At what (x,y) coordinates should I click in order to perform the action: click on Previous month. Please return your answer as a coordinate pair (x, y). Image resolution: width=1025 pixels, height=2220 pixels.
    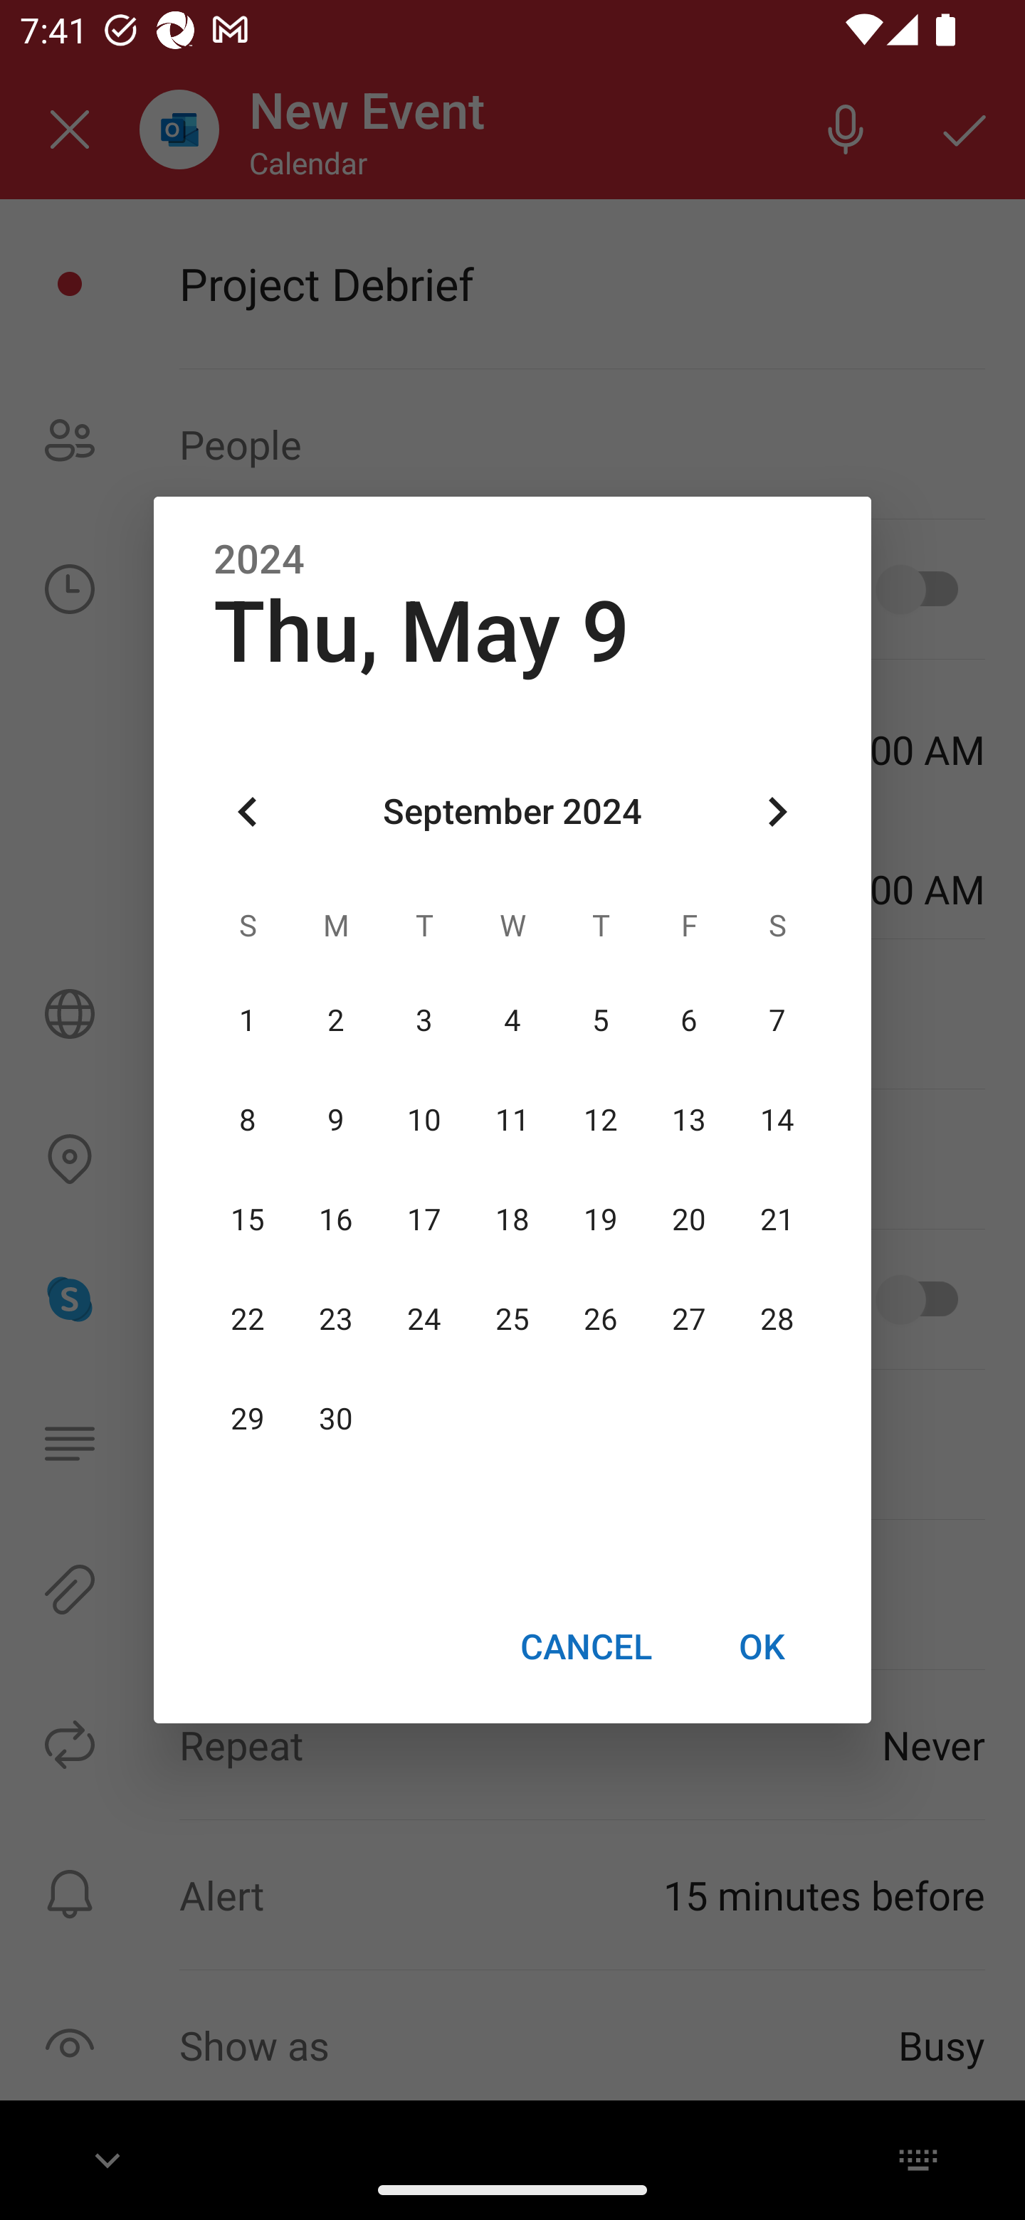
    Looking at the image, I should click on (248, 813).